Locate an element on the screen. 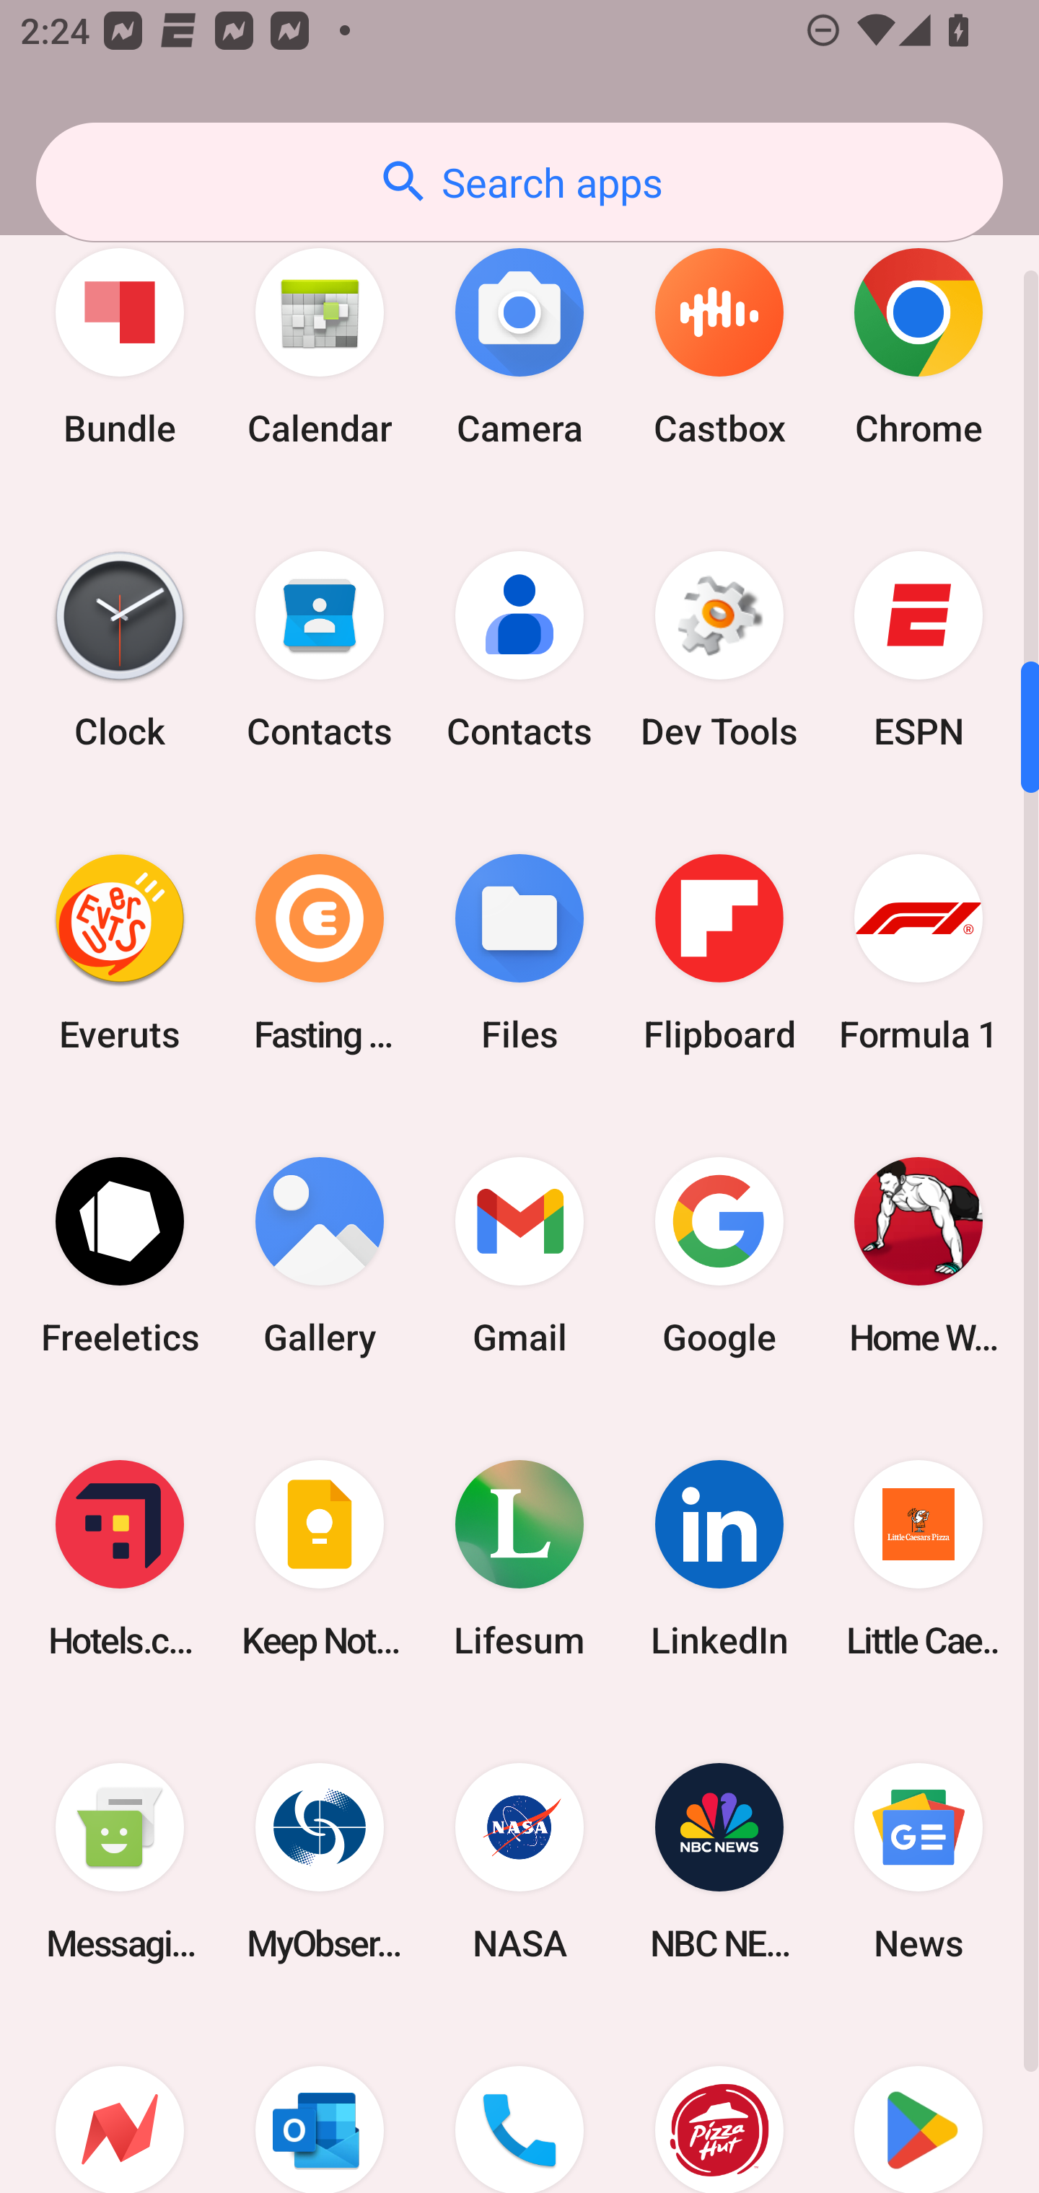 The width and height of the screenshot is (1039, 2193). Little Caesars Pizza is located at coordinates (919, 1559).